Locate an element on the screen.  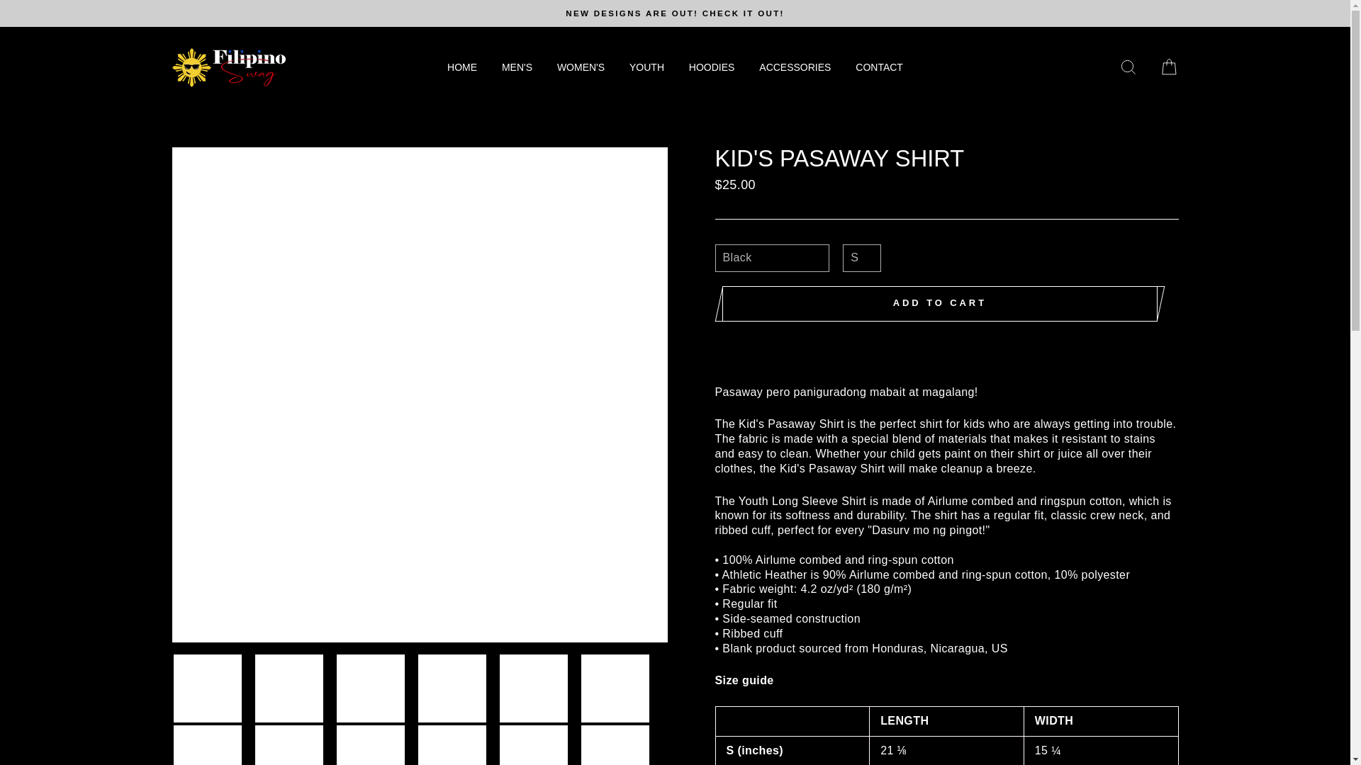
YOUTH is located at coordinates (646, 68).